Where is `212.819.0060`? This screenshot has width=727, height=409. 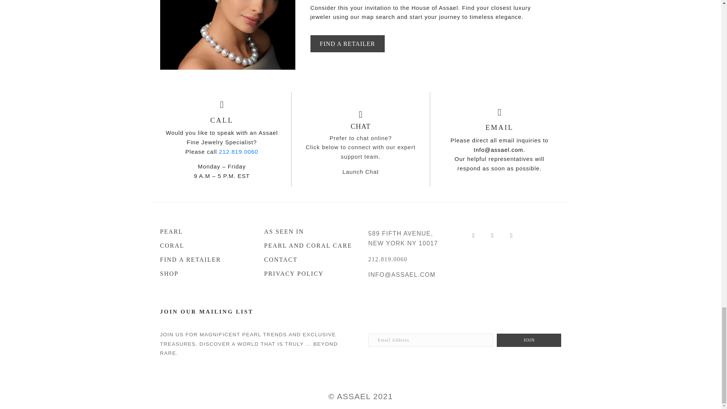
212.819.0060 is located at coordinates (238, 151).